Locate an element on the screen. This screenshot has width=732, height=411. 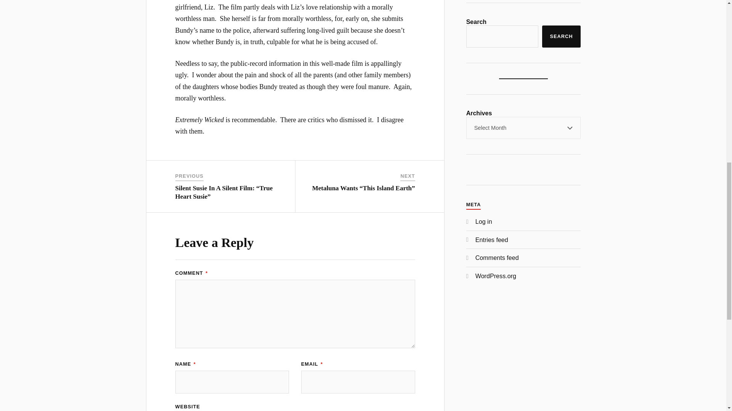
SEARCH is located at coordinates (561, 37).